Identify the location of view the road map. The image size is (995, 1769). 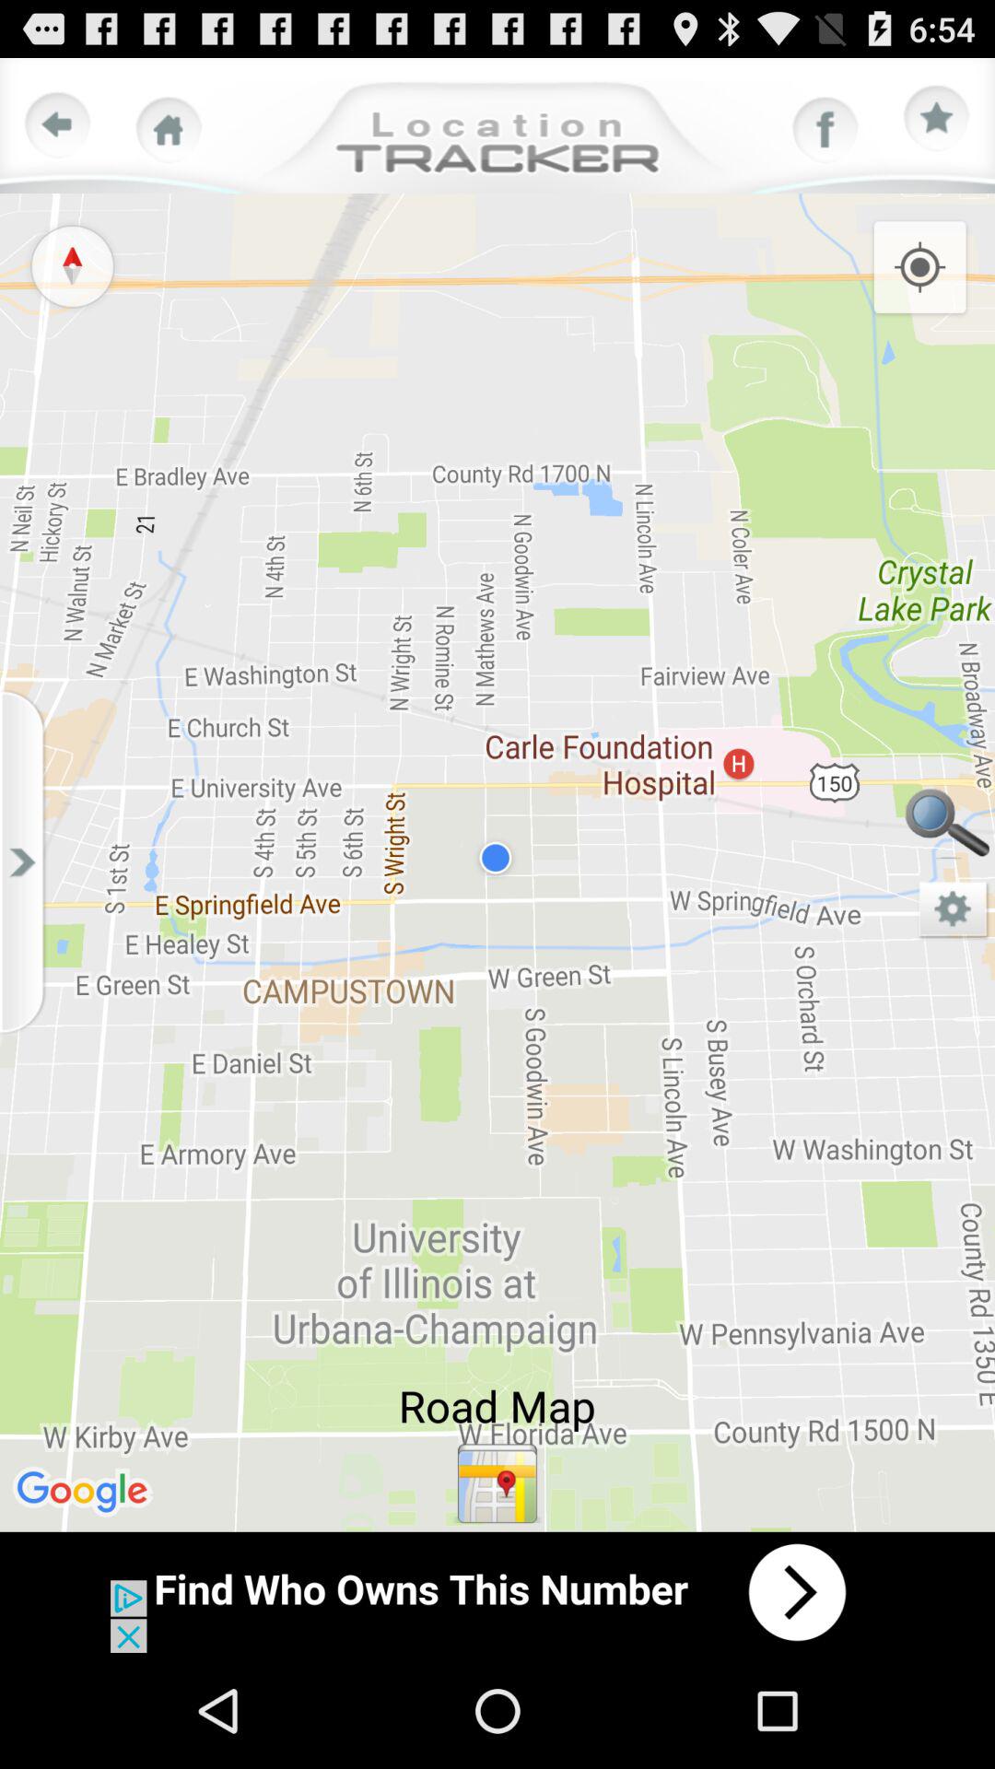
(497, 1483).